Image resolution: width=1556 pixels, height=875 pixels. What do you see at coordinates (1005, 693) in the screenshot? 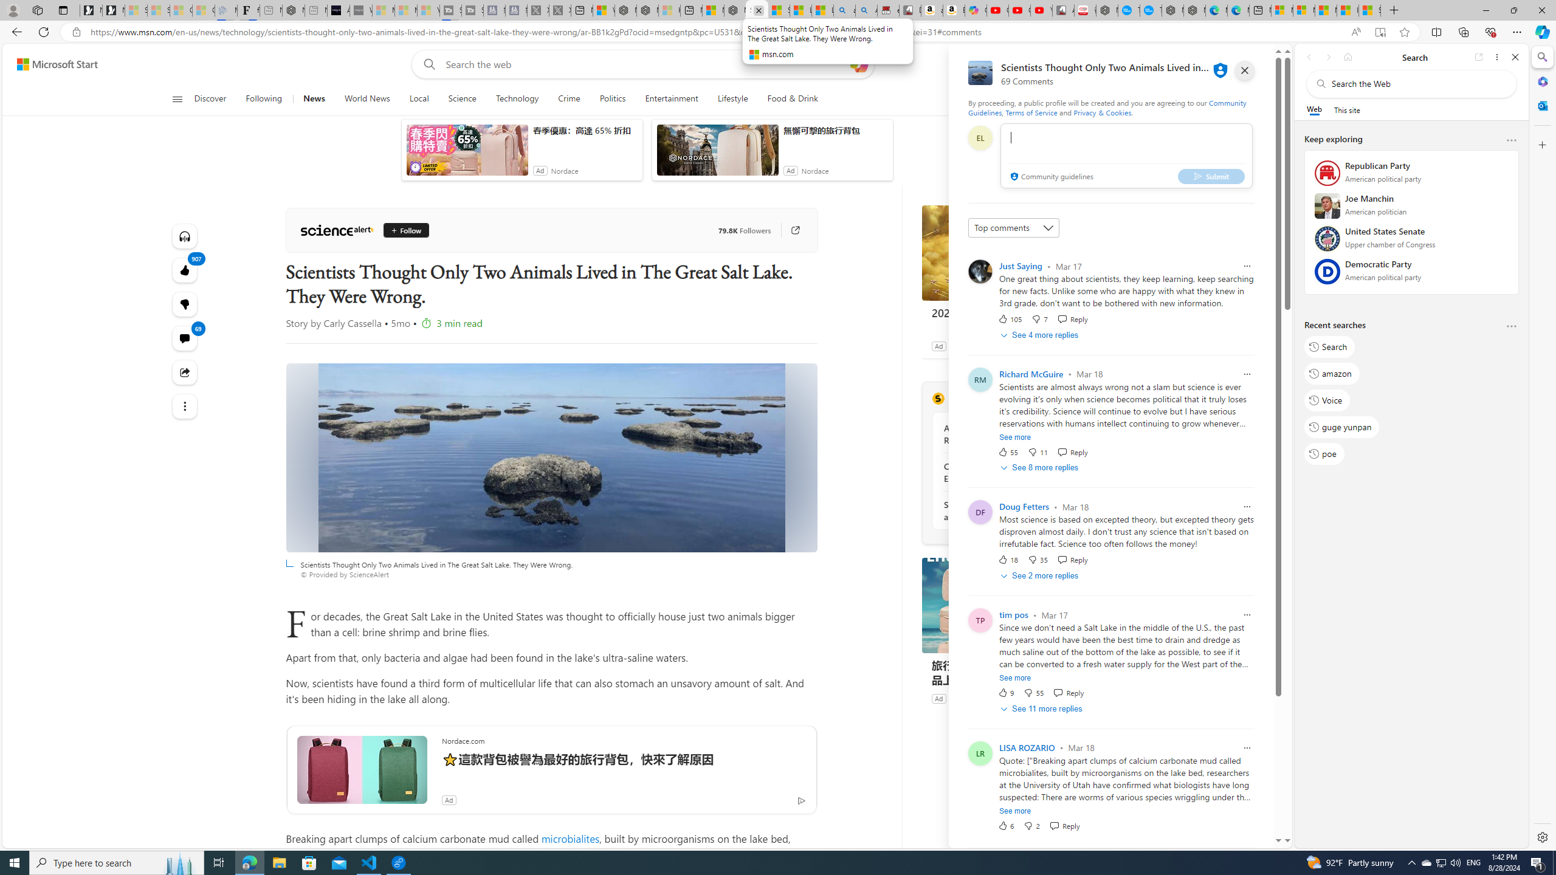
I see `9 Like` at bounding box center [1005, 693].